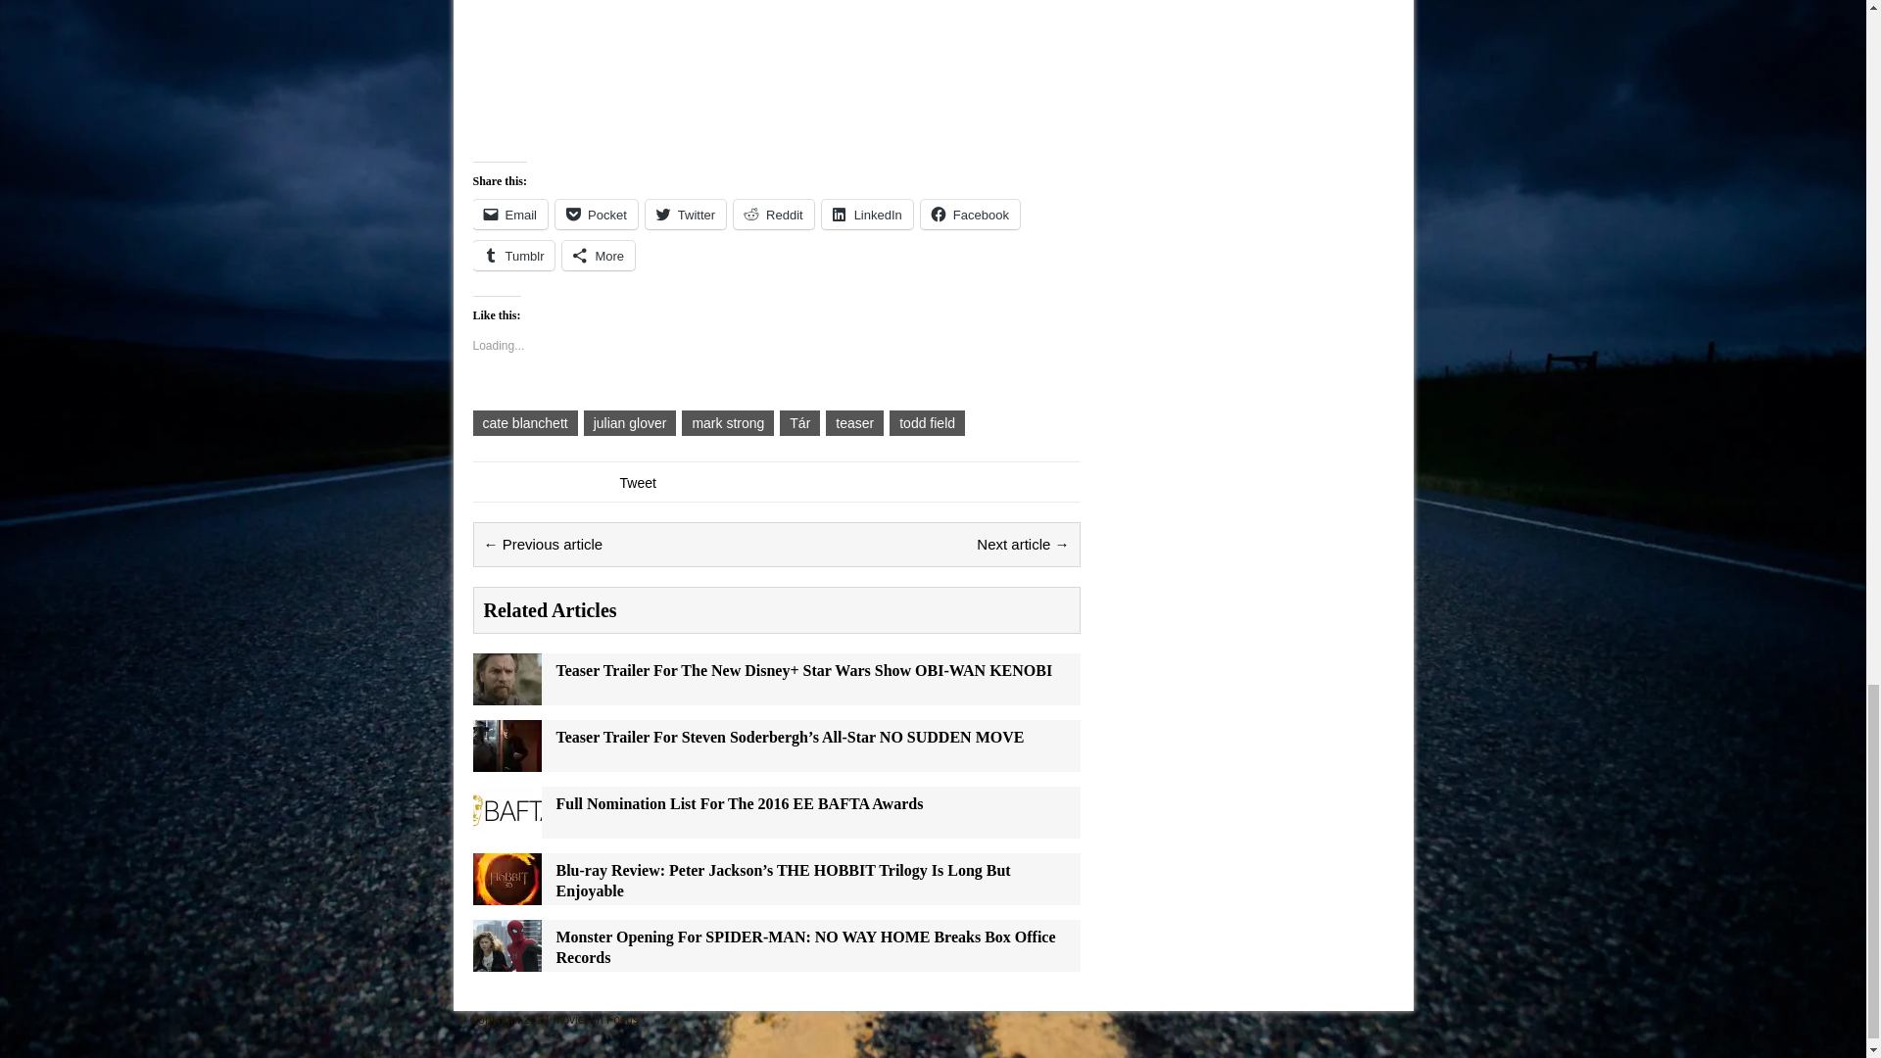  I want to click on Click to share on Pocket, so click(596, 215).